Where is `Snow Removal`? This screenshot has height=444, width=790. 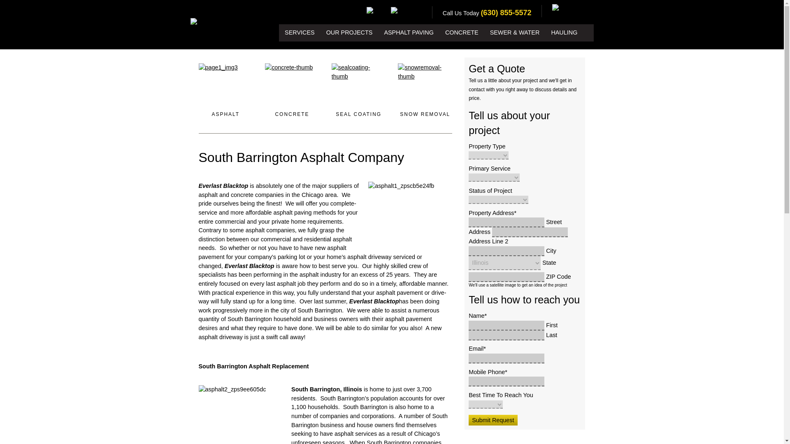 Snow Removal is located at coordinates (425, 114).